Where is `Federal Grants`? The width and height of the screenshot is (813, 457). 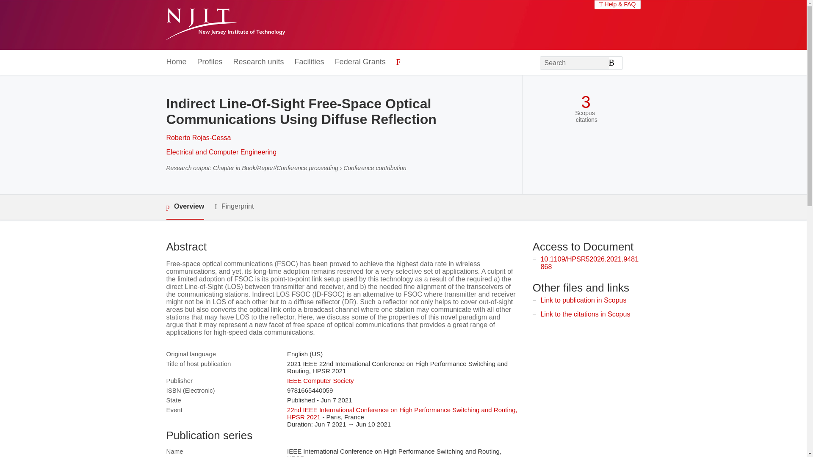 Federal Grants is located at coordinates (360, 62).